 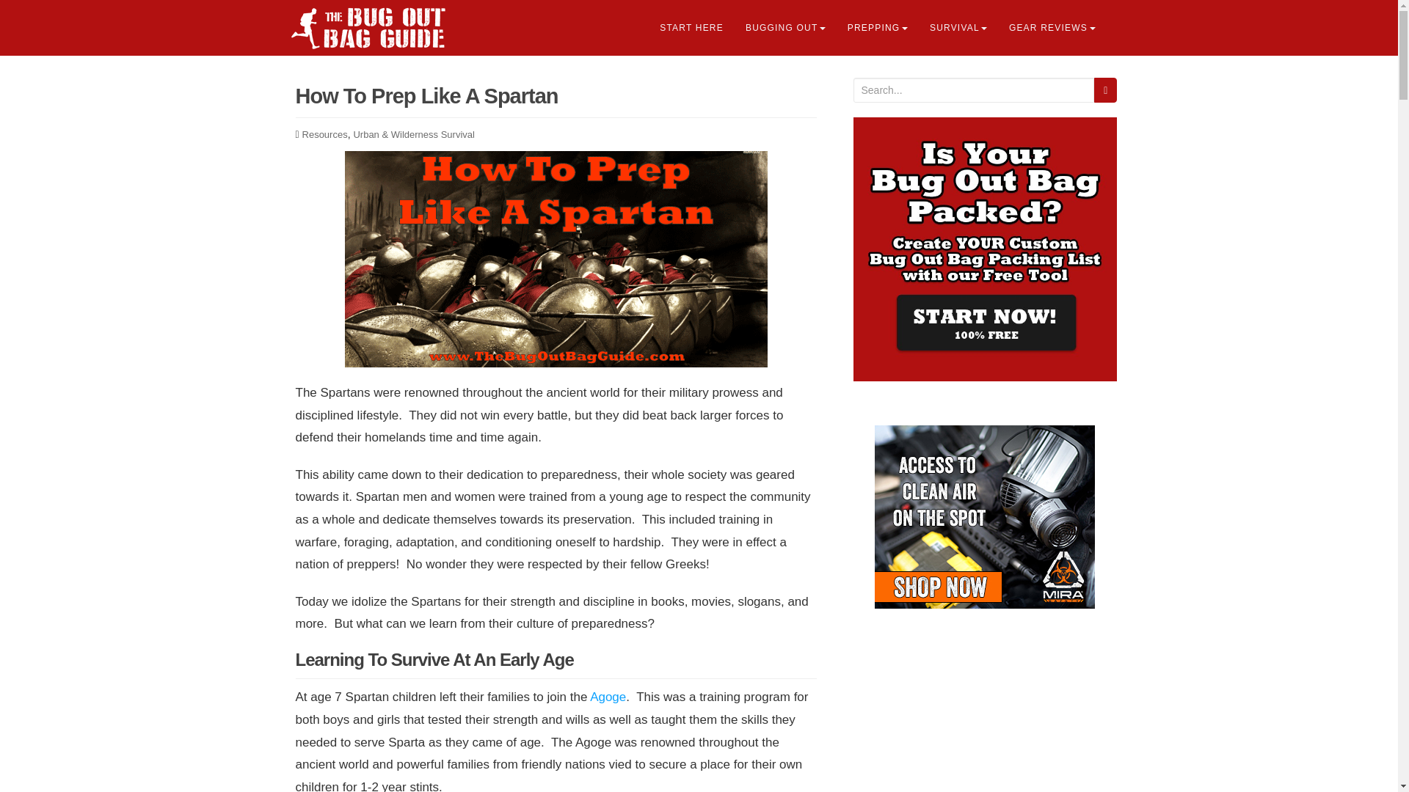 What do you see at coordinates (878, 28) in the screenshot?
I see `PREPPING` at bounding box center [878, 28].